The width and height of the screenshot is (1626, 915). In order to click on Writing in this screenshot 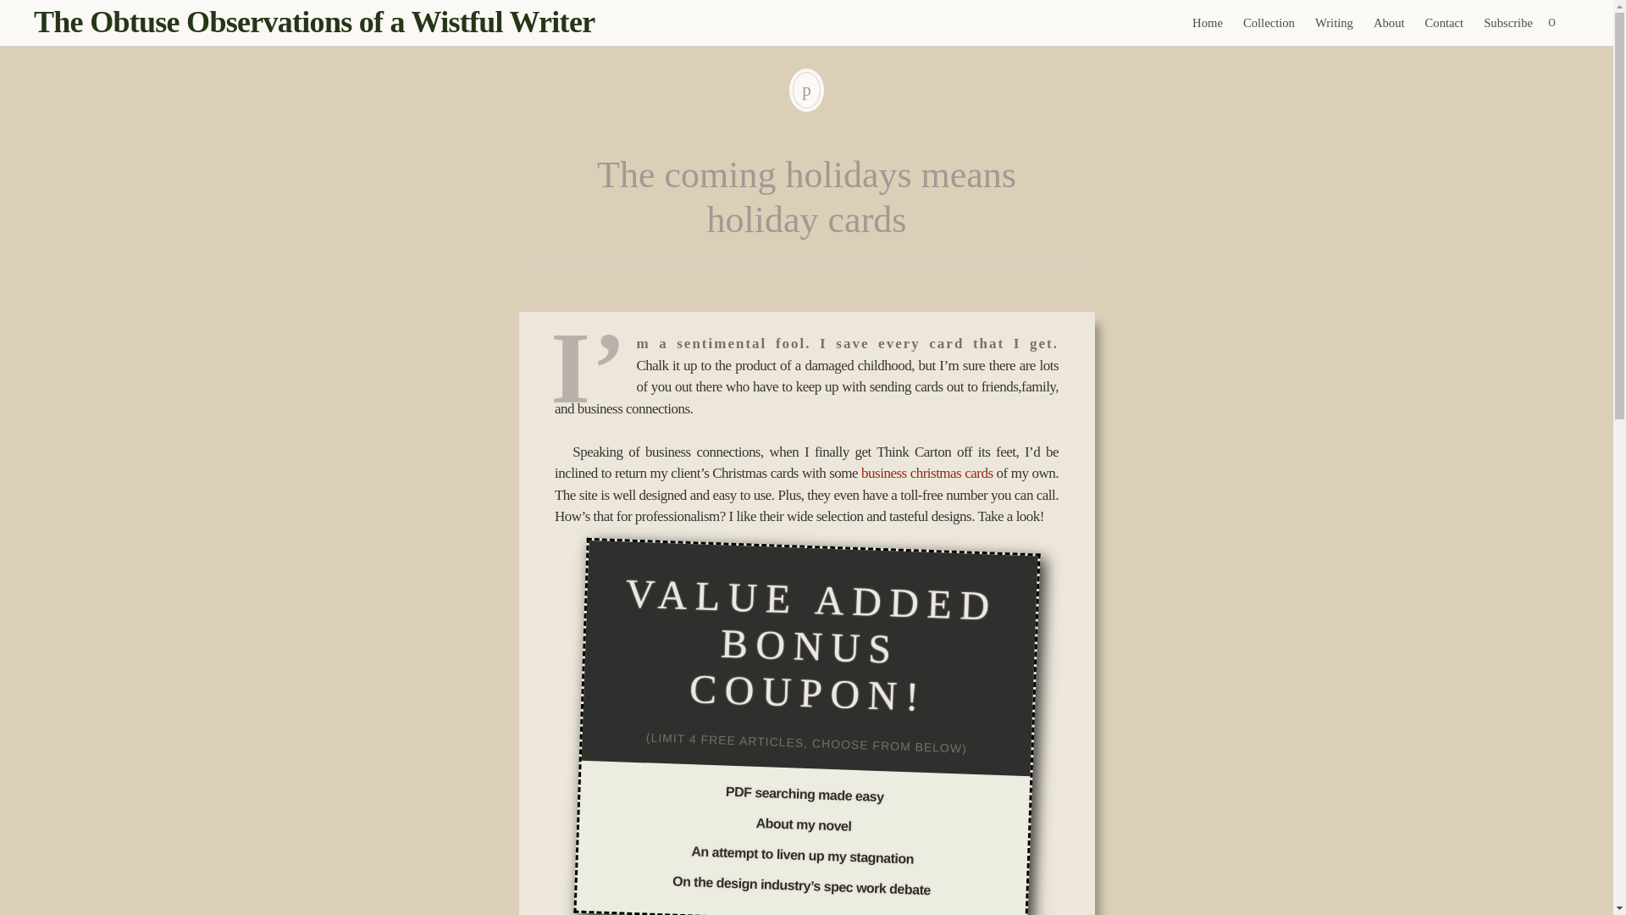, I will do `click(1335, 23)`.